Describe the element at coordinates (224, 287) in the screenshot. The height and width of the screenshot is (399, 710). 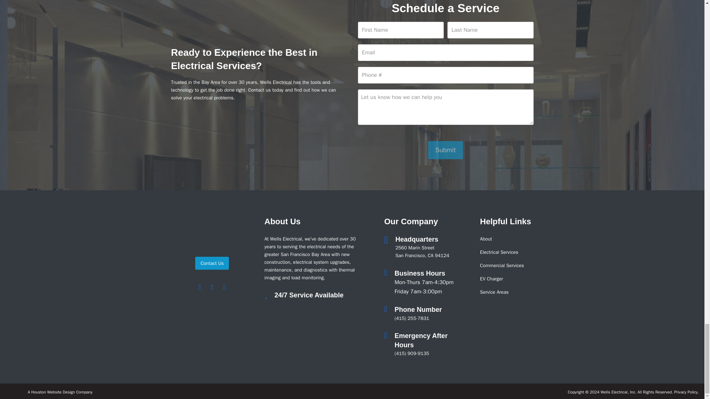
I see `LinkedIn` at that location.